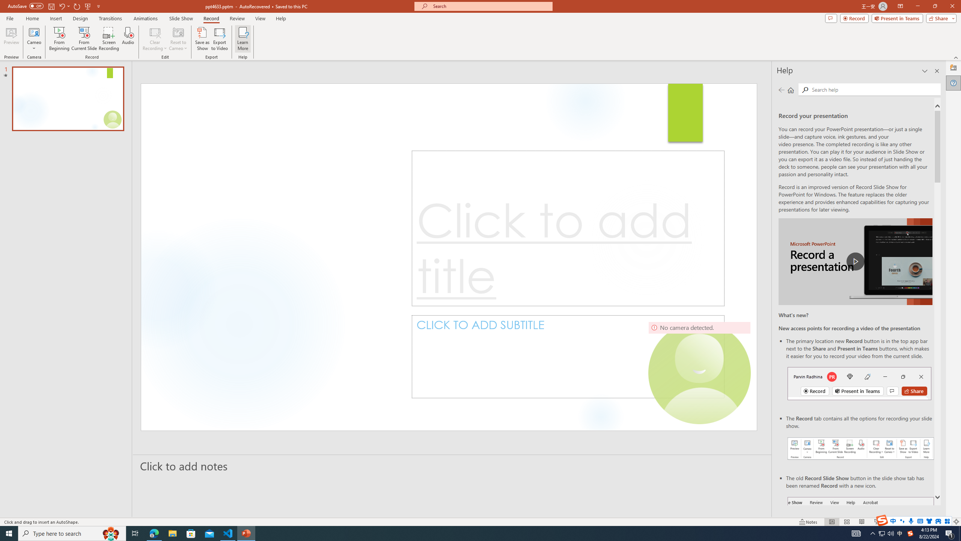 This screenshot has height=541, width=961. I want to click on Zoom Out, so click(901, 522).